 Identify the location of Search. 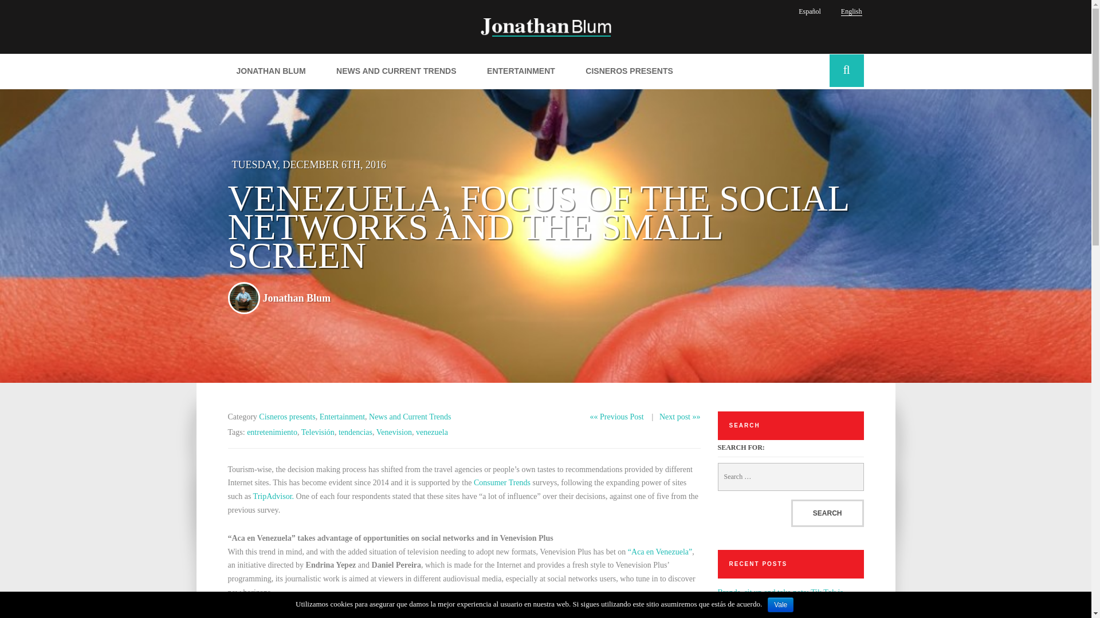
(844, 71).